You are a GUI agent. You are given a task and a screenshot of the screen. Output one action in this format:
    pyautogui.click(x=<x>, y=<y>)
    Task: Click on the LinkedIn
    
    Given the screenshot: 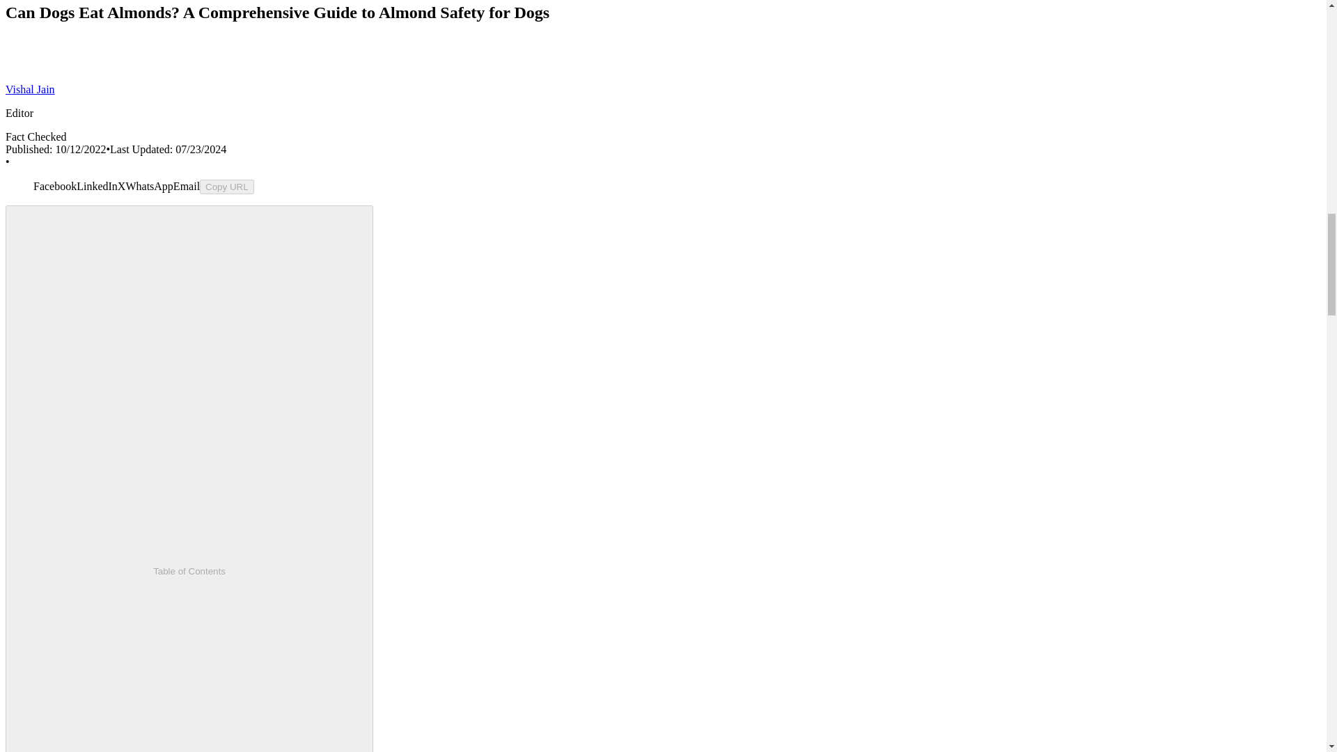 What is the action you would take?
    pyautogui.click(x=96, y=187)
    